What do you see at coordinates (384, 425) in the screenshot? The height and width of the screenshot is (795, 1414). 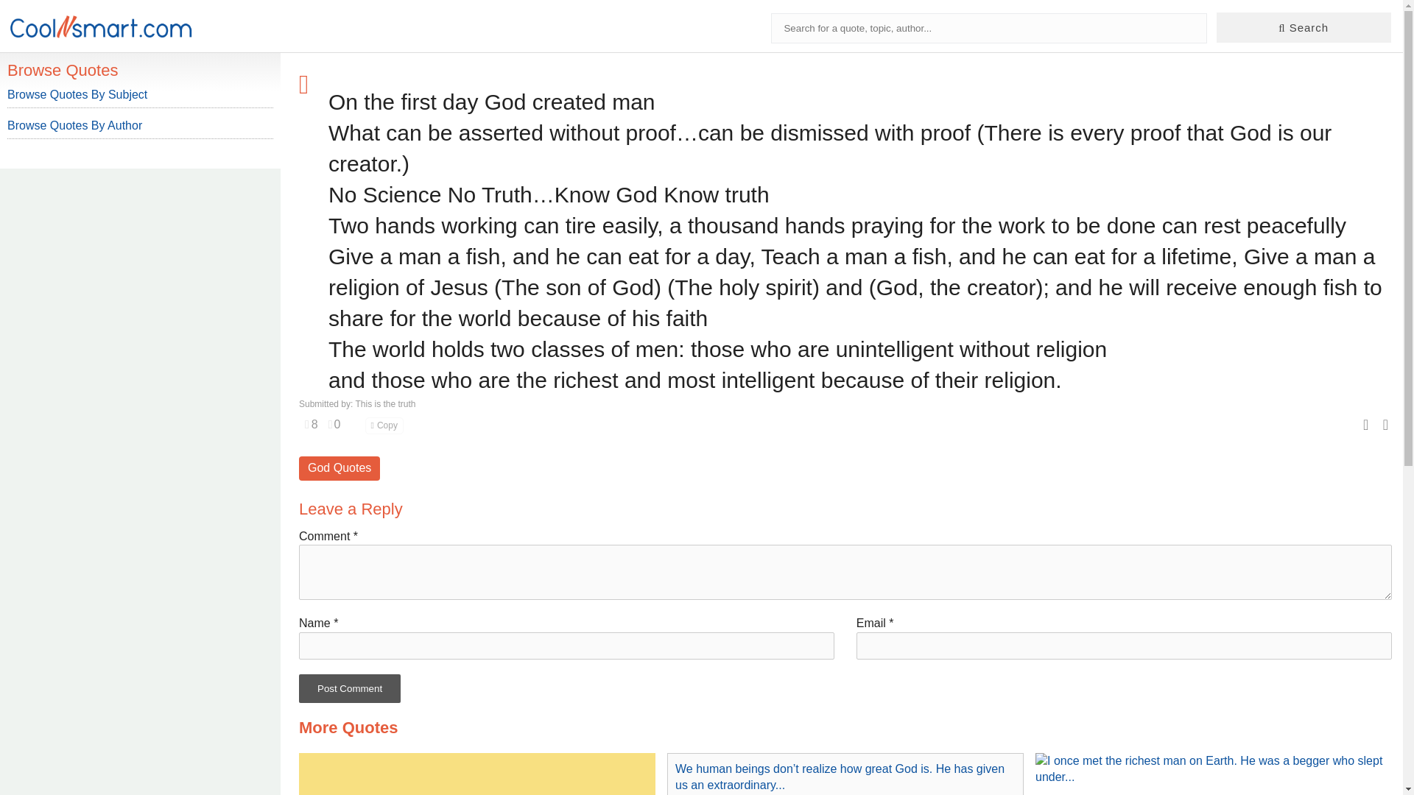 I see `Copy` at bounding box center [384, 425].